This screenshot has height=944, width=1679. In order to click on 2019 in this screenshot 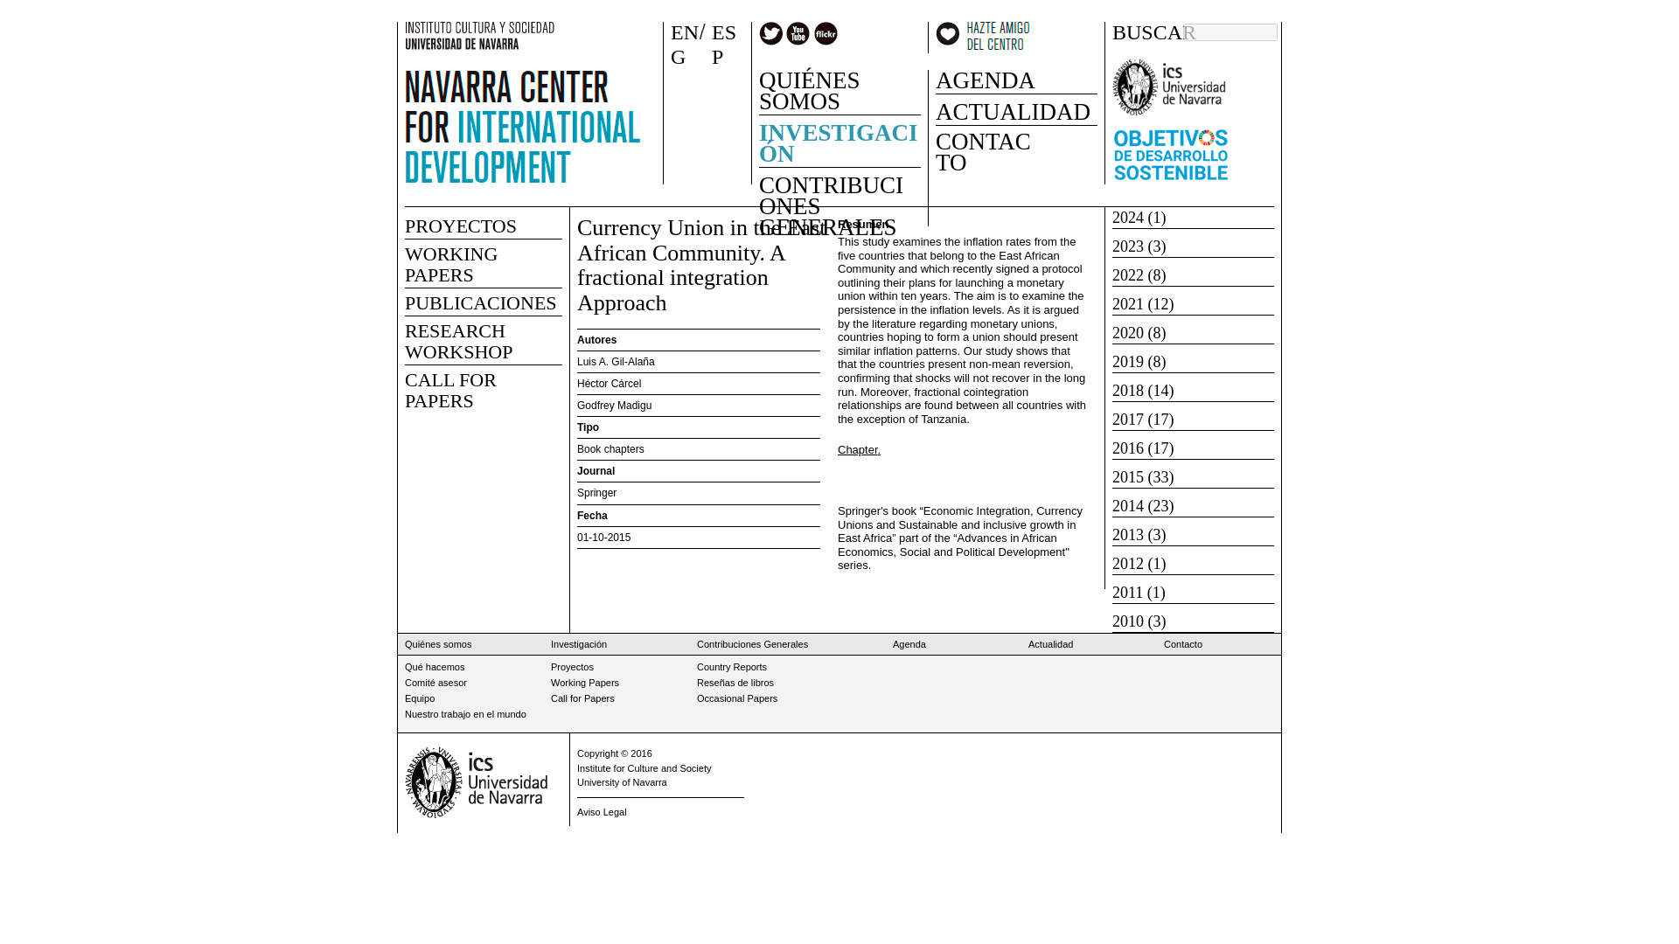, I will do `click(1127, 362)`.